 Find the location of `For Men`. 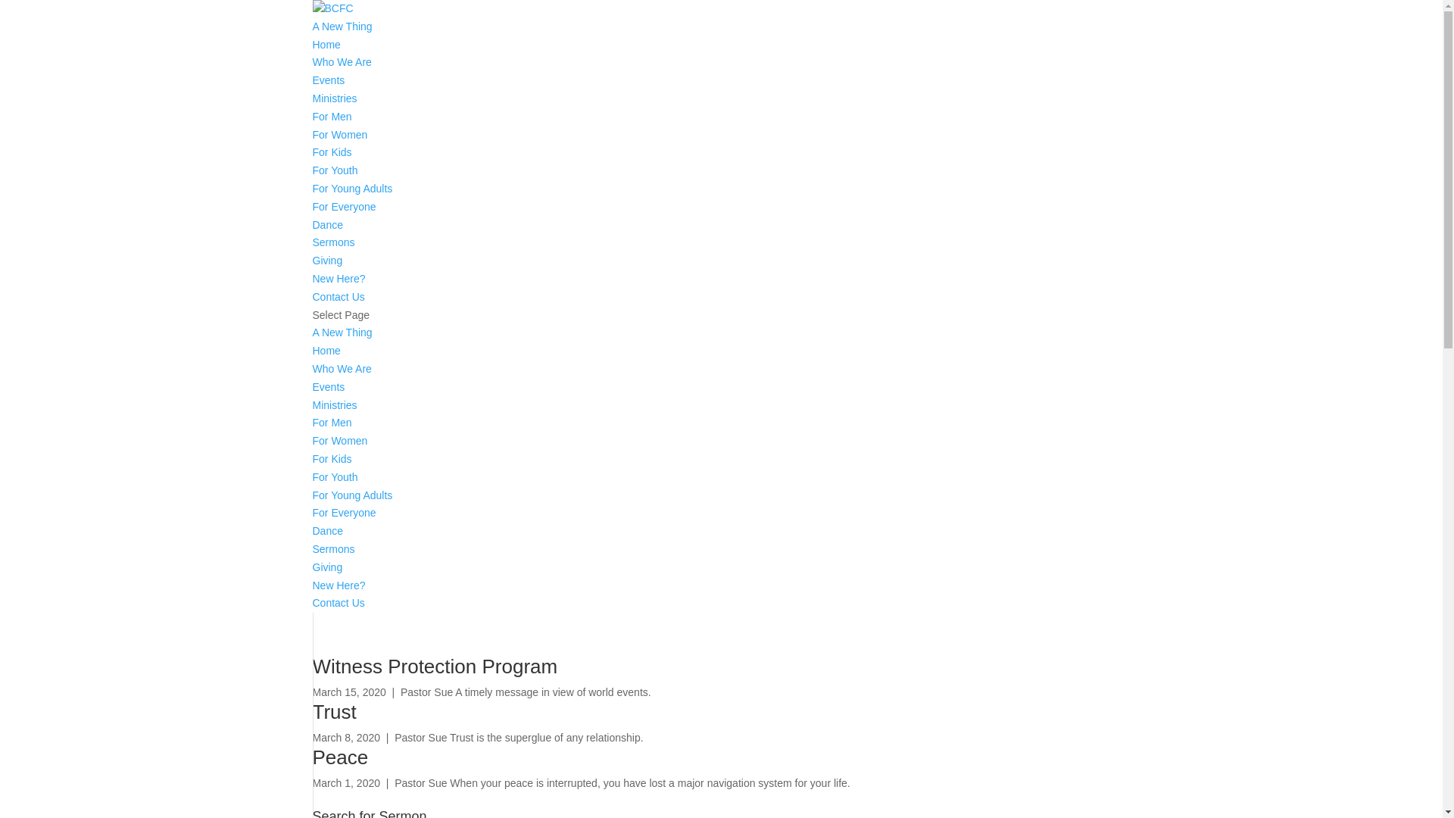

For Men is located at coordinates (332, 117).